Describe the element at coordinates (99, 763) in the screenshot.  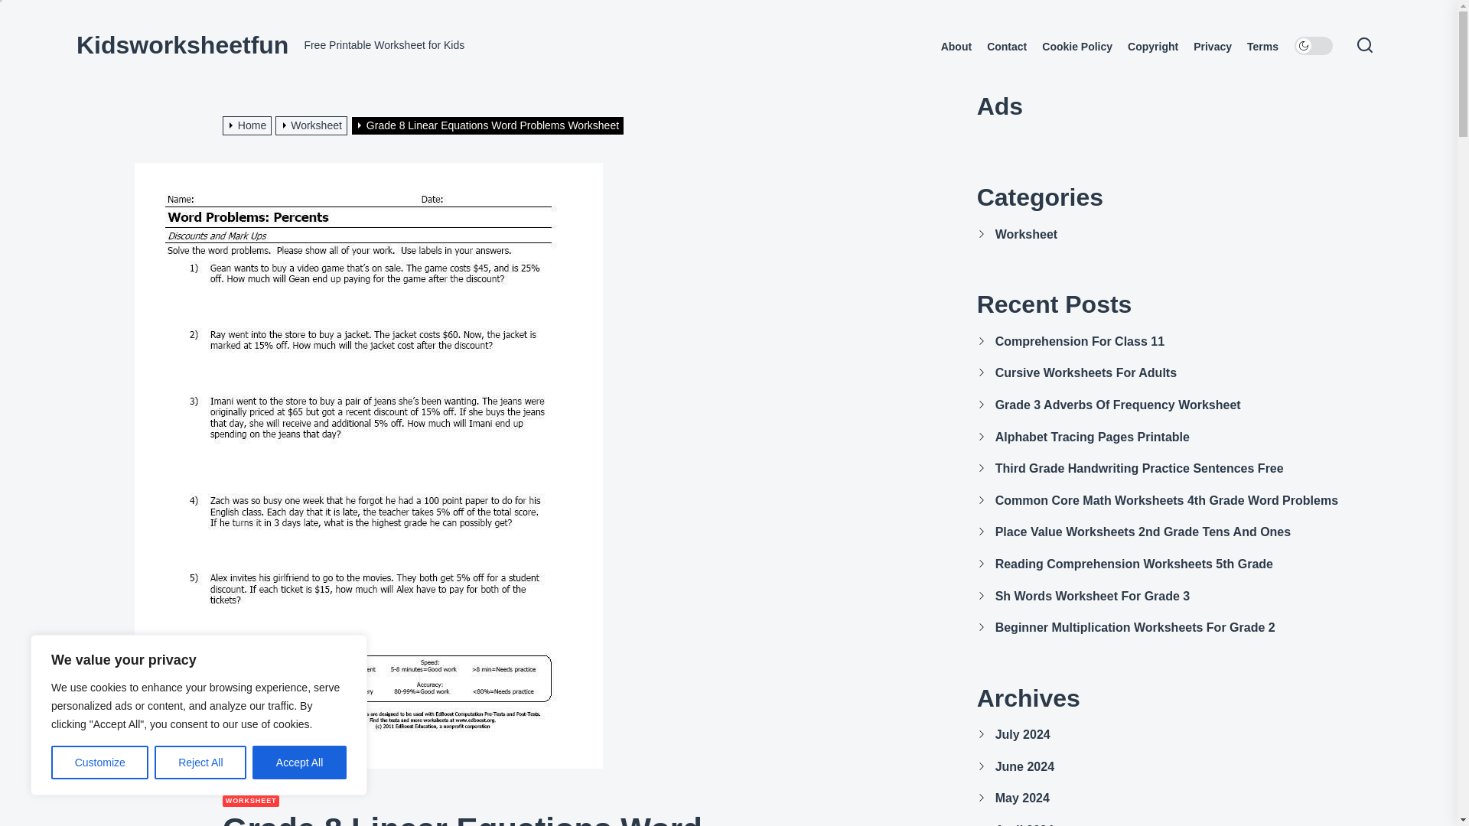
I see `Customize` at that location.